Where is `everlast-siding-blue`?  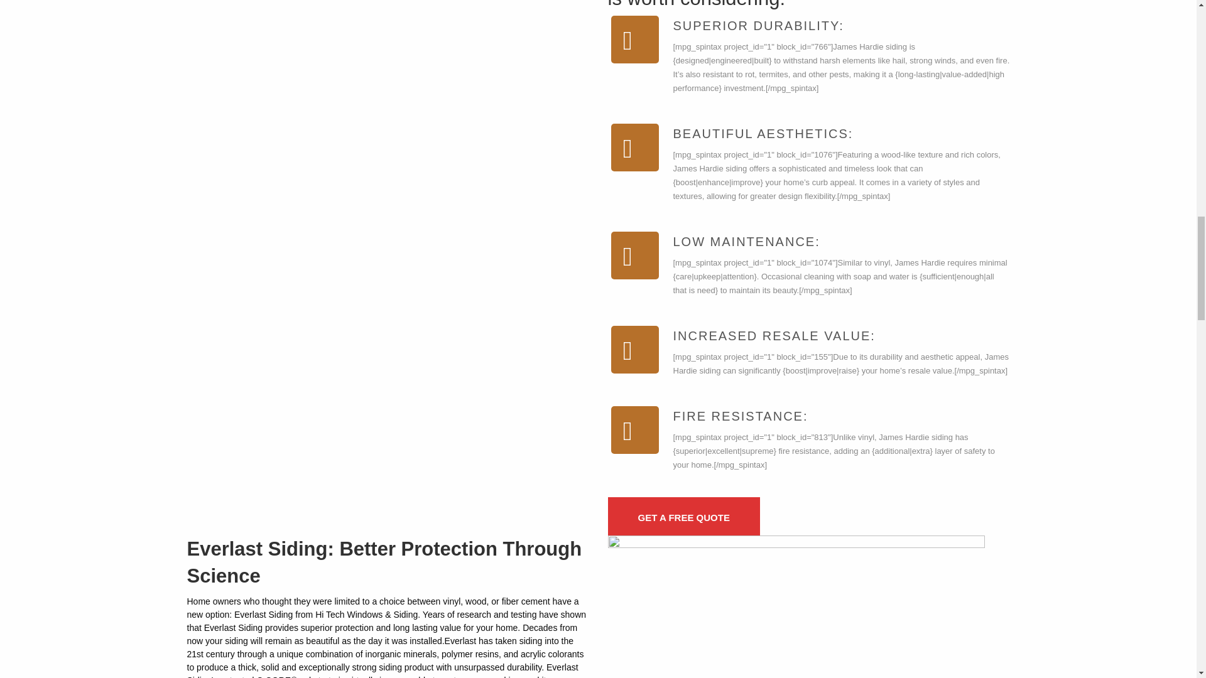
everlast-siding-blue is located at coordinates (796, 606).